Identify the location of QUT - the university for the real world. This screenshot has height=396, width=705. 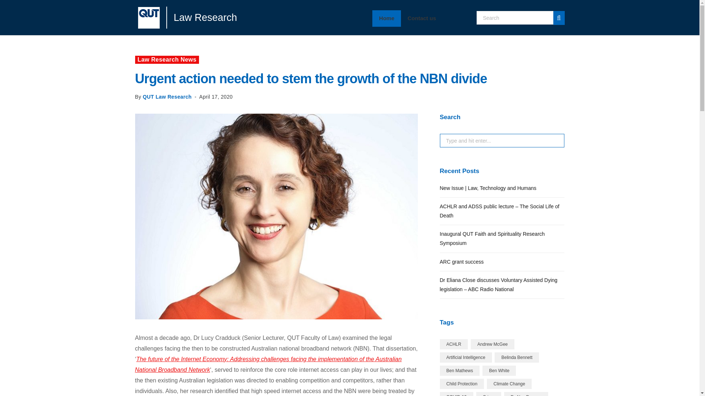
(152, 18).